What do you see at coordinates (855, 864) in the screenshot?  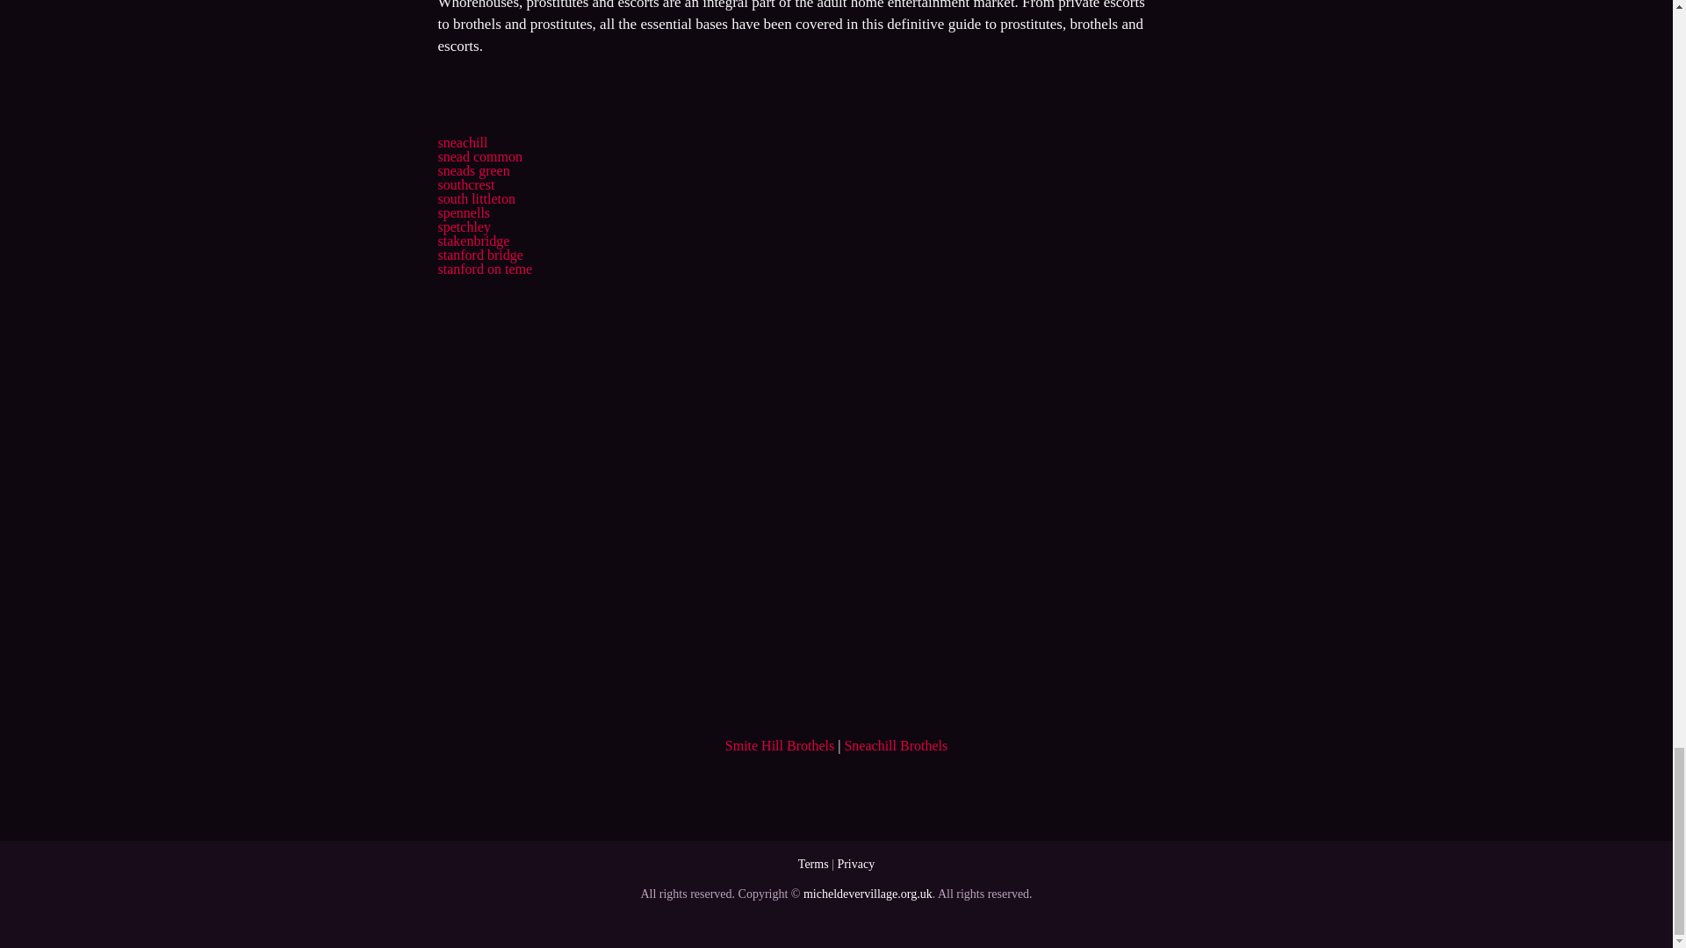 I see `Privacy` at bounding box center [855, 864].